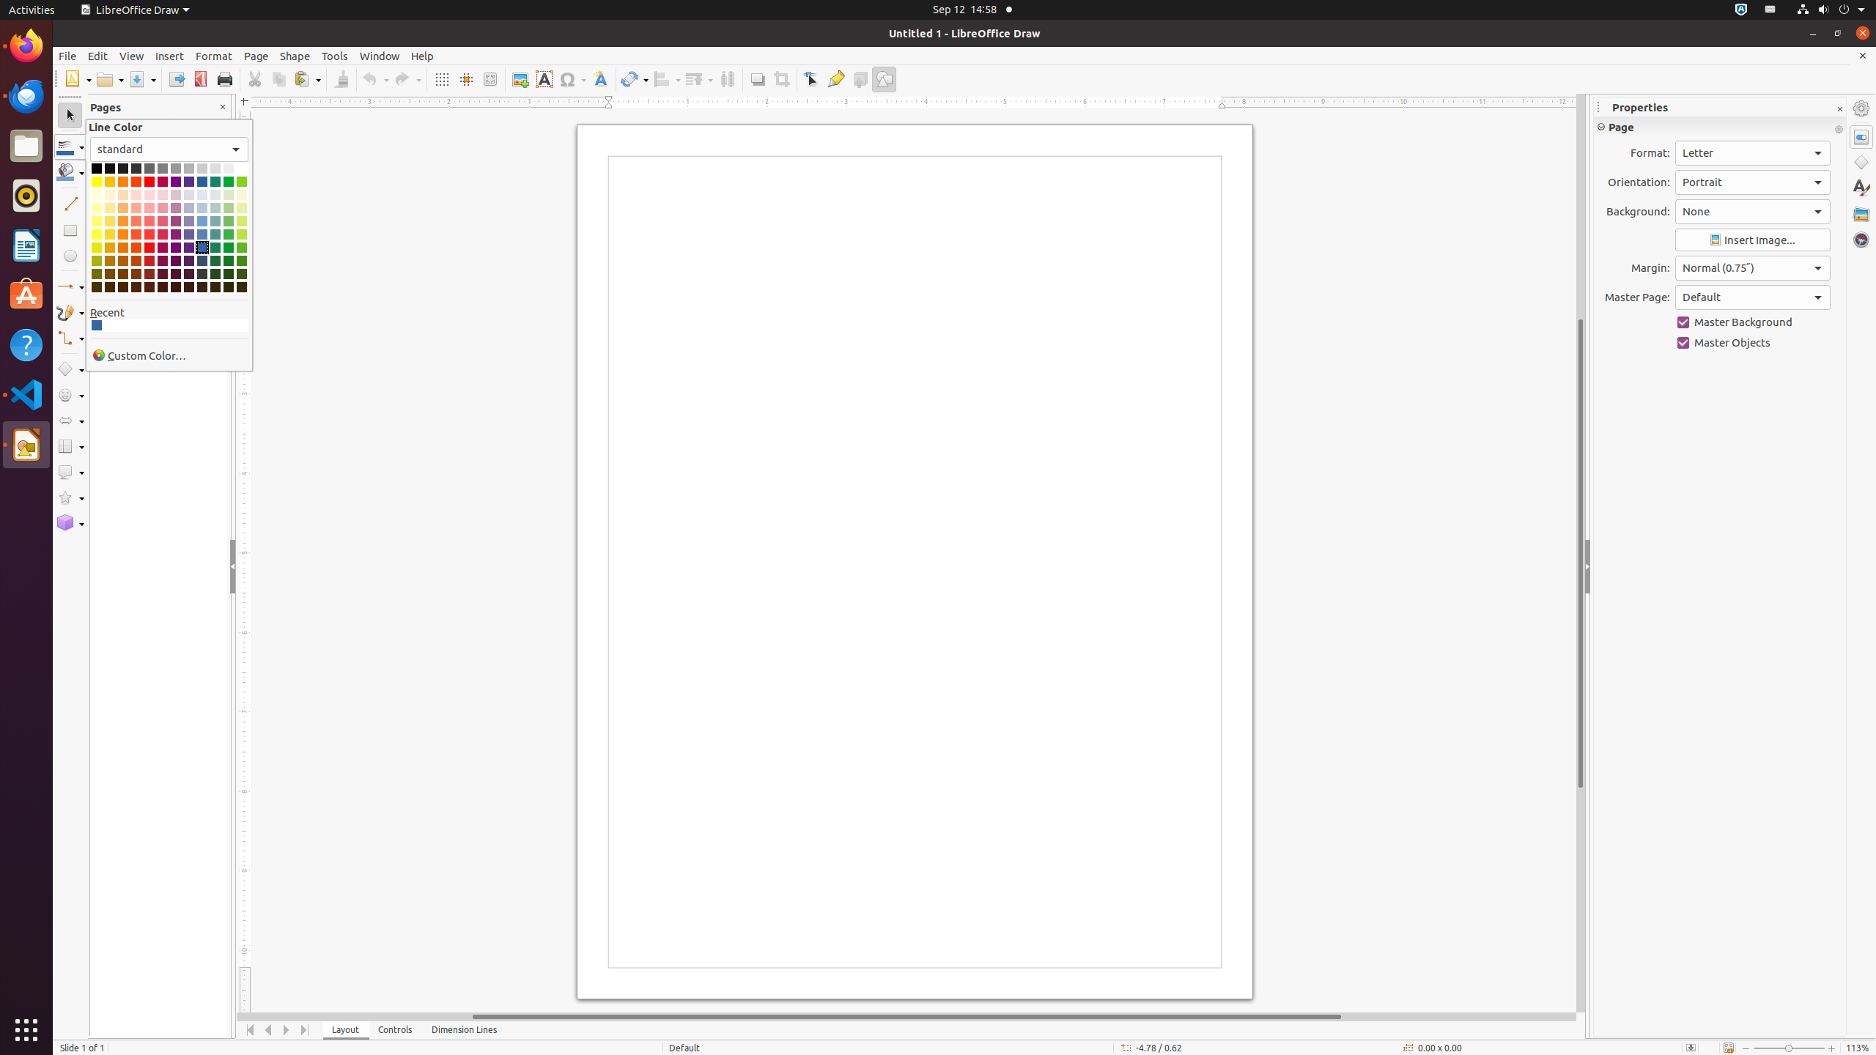  What do you see at coordinates (572, 79) in the screenshot?
I see `Symbol` at bounding box center [572, 79].